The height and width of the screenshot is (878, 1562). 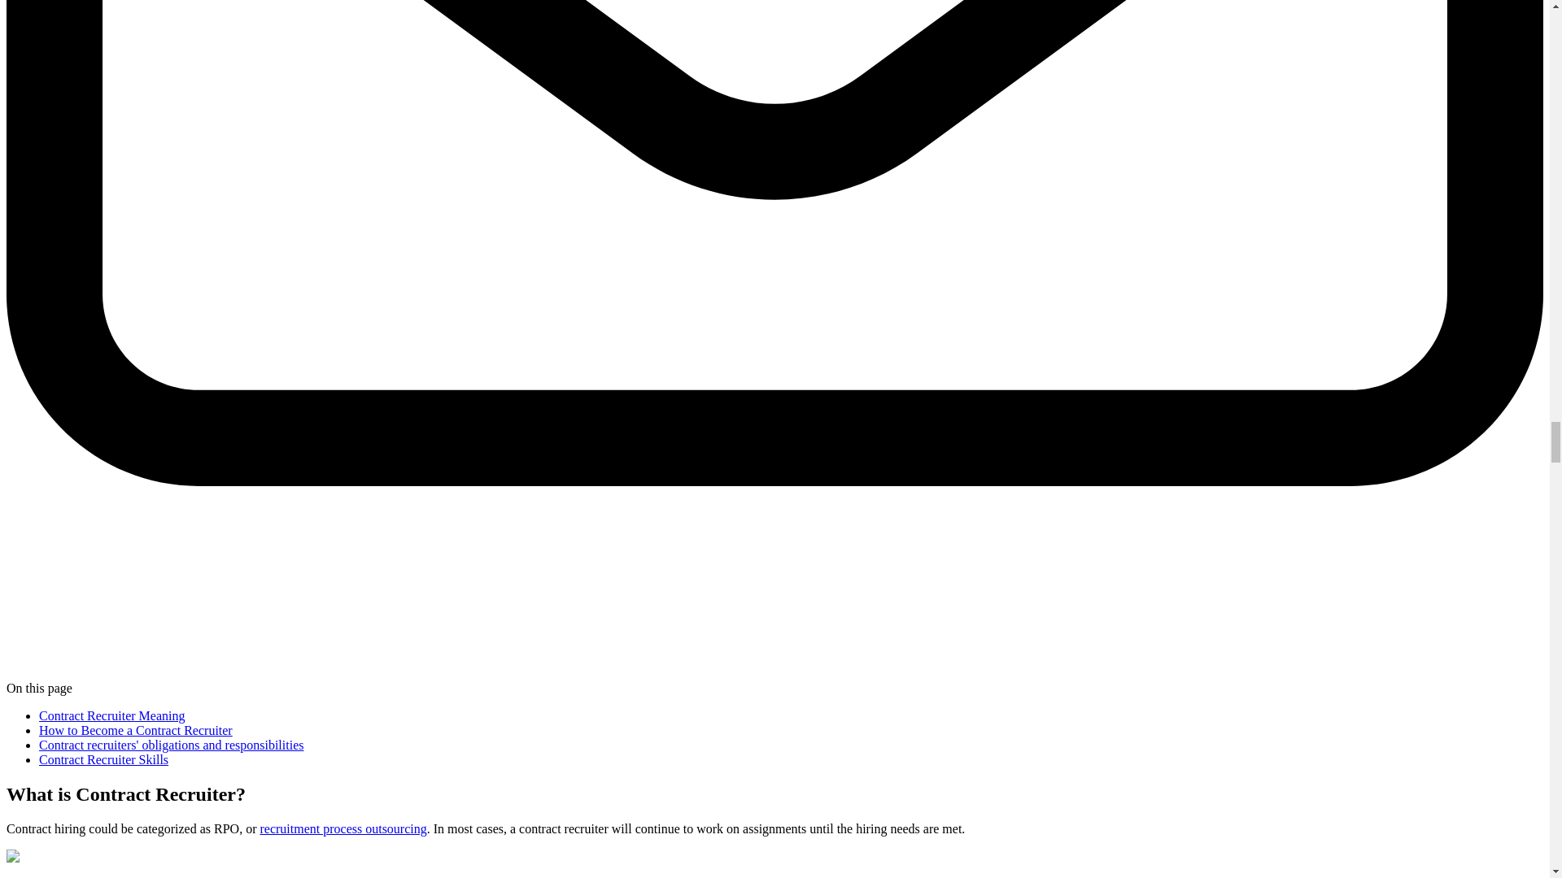 What do you see at coordinates (112, 715) in the screenshot?
I see `Contract Recruiter Meaning` at bounding box center [112, 715].